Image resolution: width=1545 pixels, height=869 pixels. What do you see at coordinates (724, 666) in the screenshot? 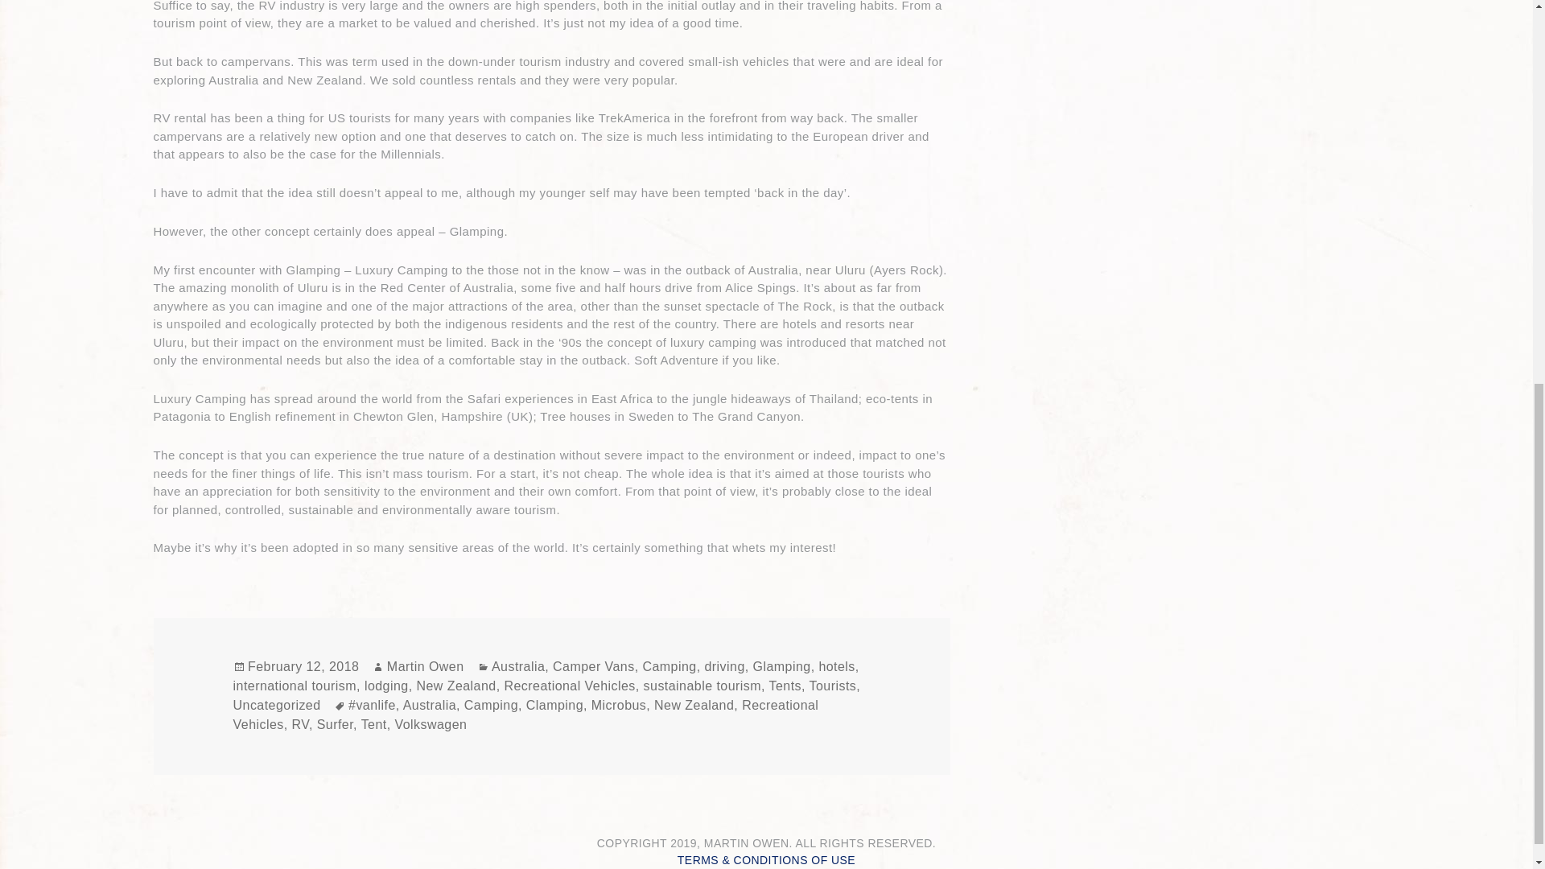
I see `driving` at bounding box center [724, 666].